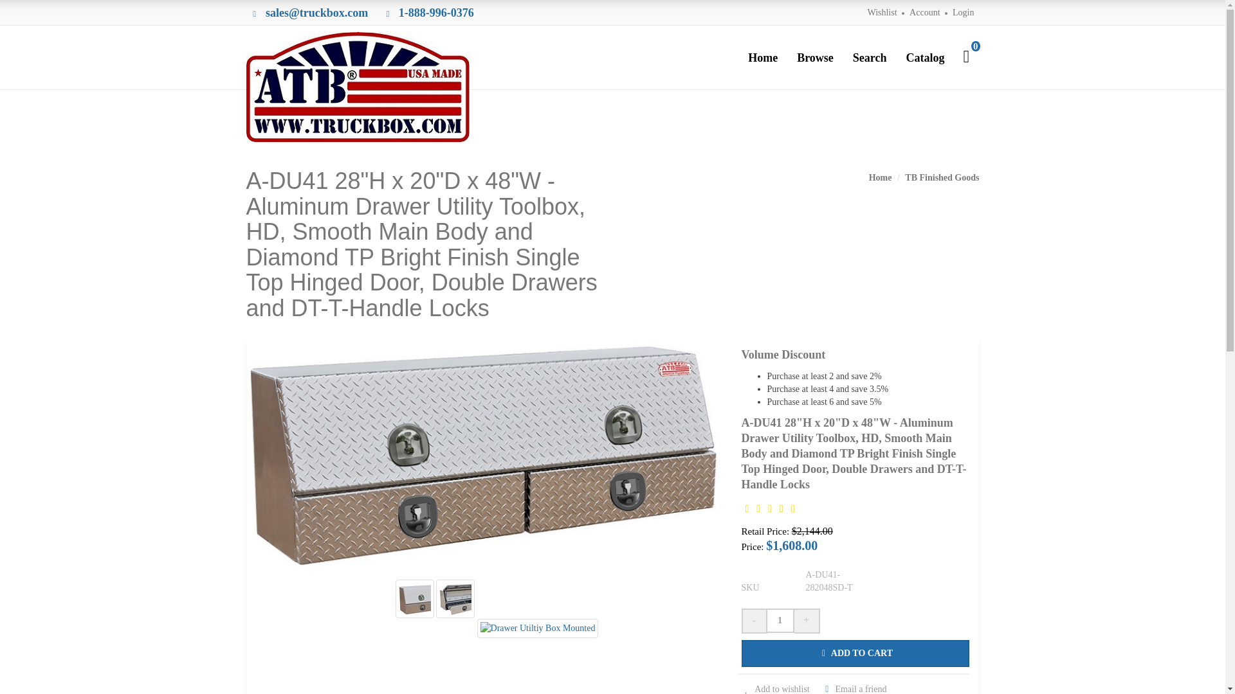  What do you see at coordinates (763, 57) in the screenshot?
I see `Home` at bounding box center [763, 57].